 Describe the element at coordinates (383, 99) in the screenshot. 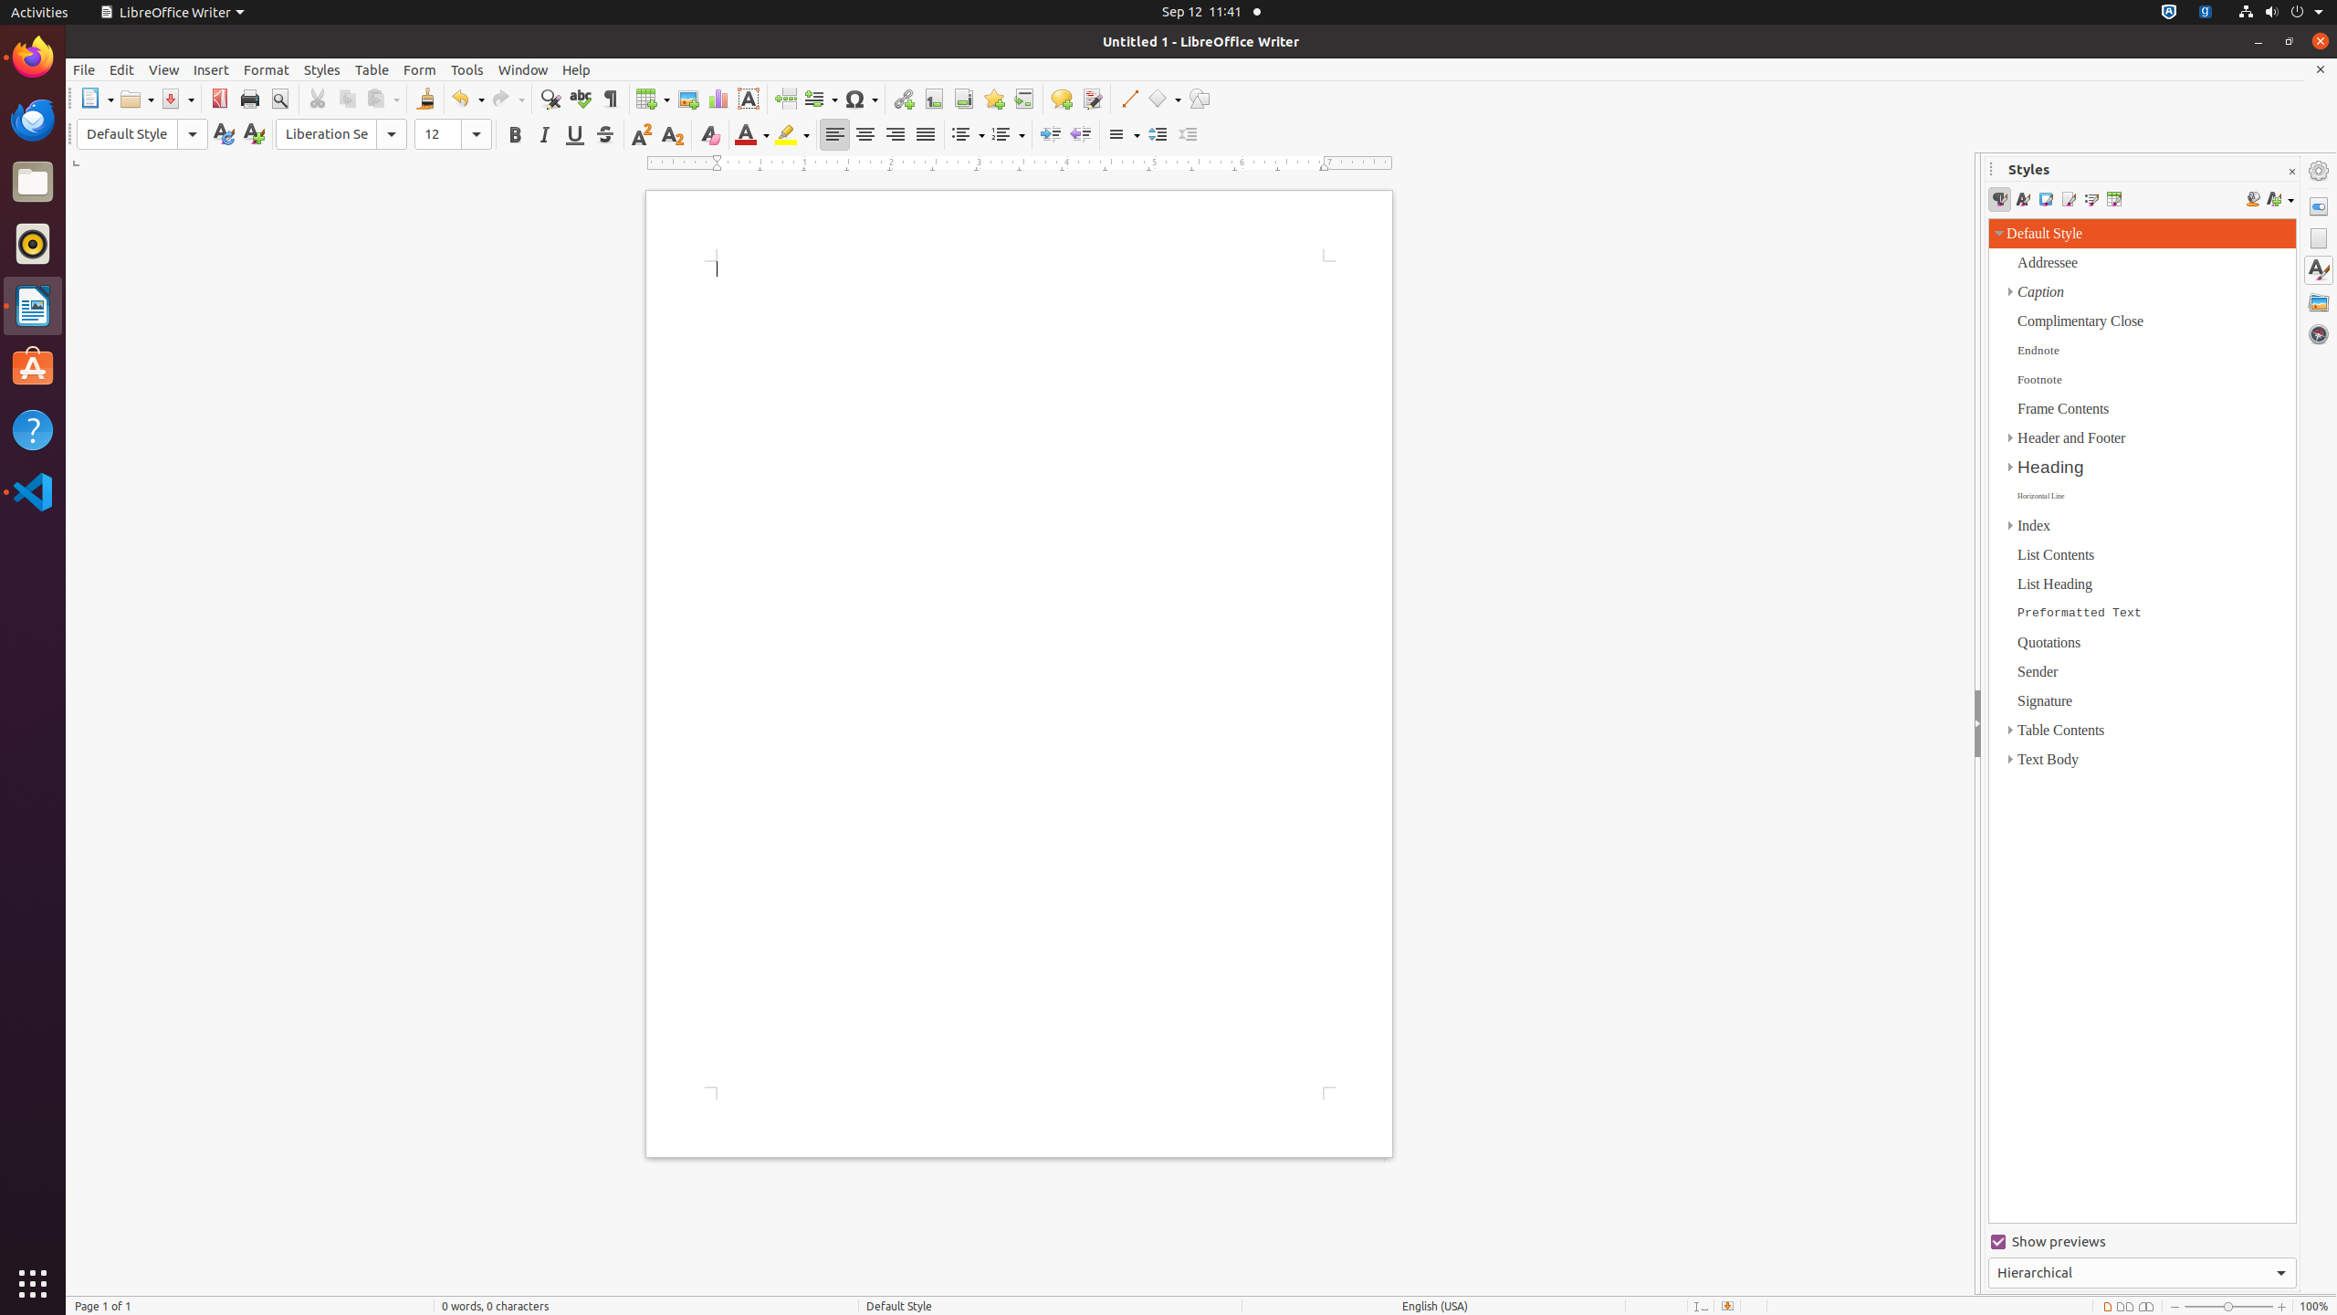

I see `Paste` at that location.